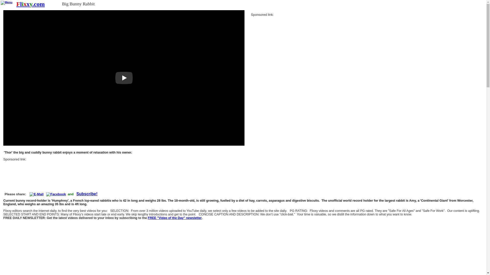 The height and width of the screenshot is (275, 490). What do you see at coordinates (30, 4) in the screenshot?
I see `Home` at bounding box center [30, 4].